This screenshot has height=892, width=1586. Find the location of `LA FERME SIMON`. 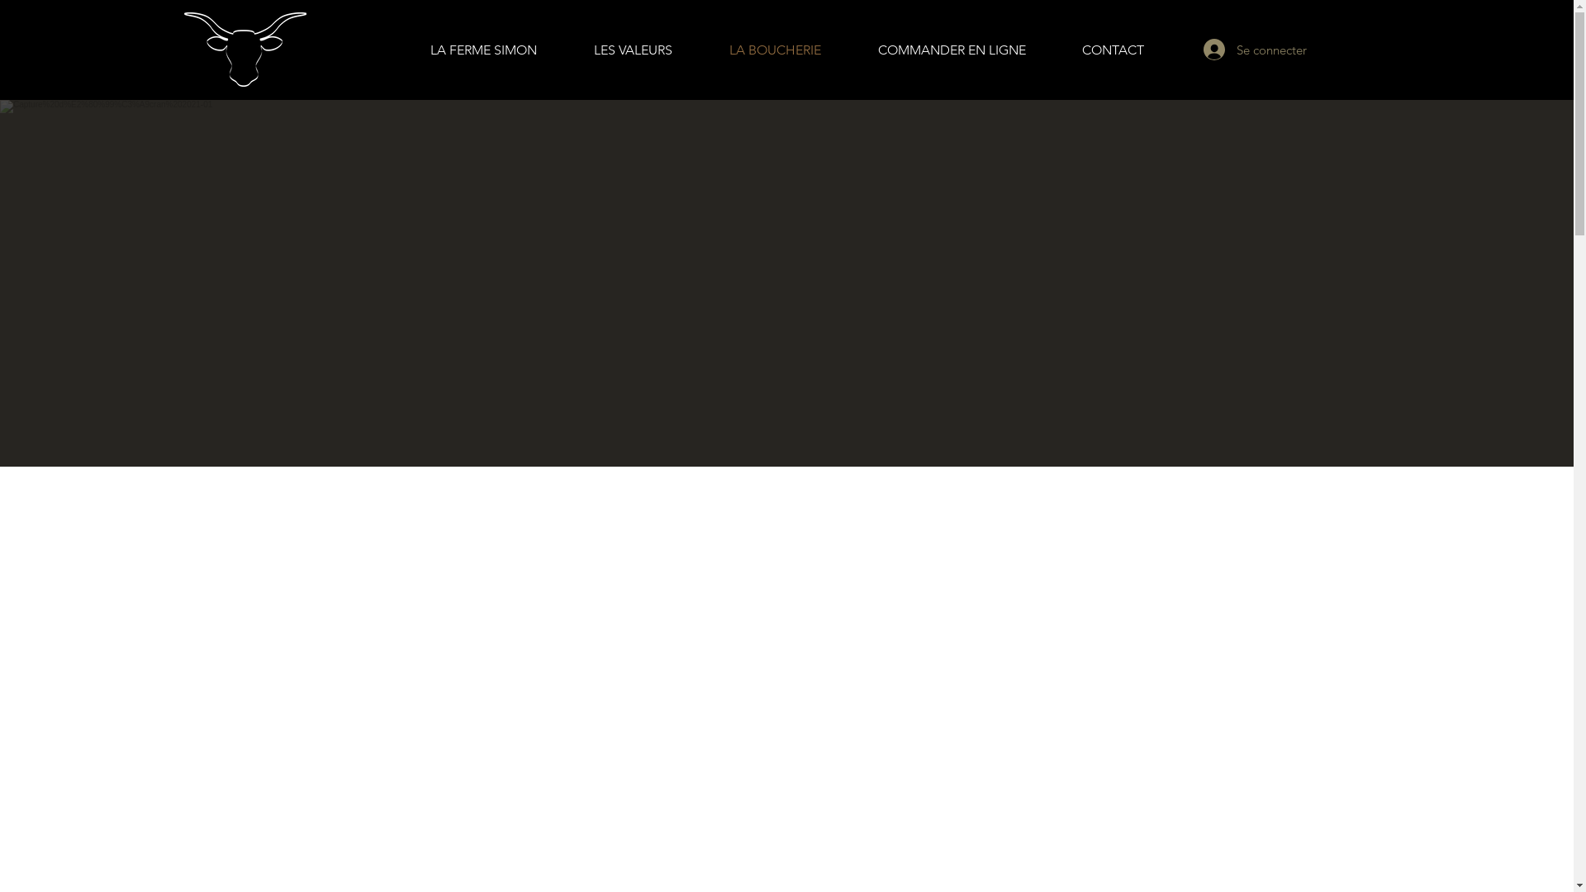

LA FERME SIMON is located at coordinates (483, 50).